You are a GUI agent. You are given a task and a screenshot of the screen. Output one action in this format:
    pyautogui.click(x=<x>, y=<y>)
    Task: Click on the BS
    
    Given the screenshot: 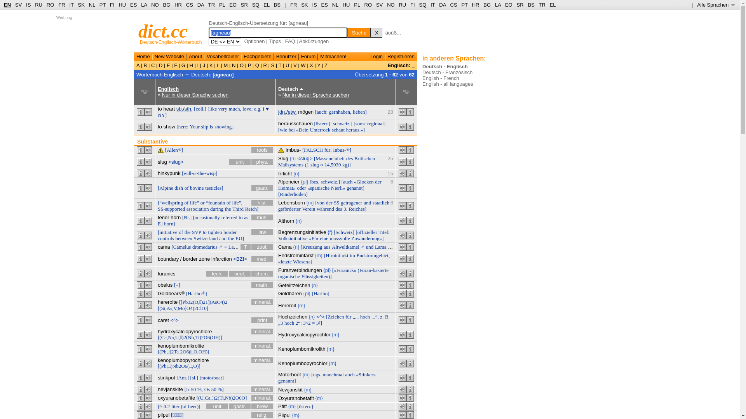 What is the action you would take?
    pyautogui.click(x=531, y=5)
    